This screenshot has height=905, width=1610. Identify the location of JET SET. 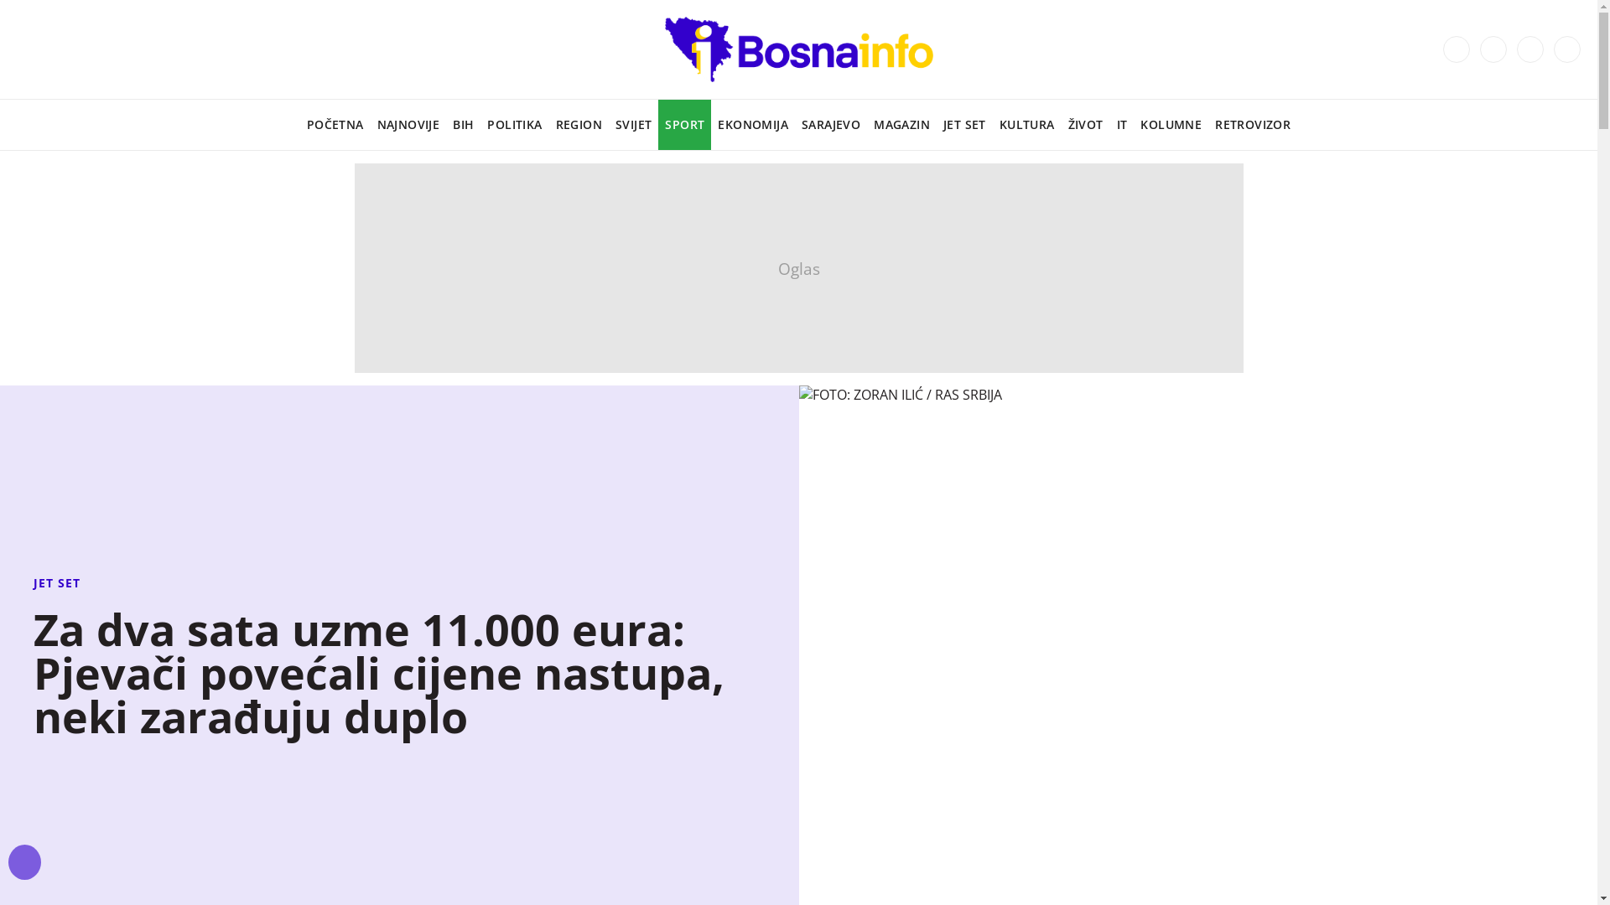
(399, 583).